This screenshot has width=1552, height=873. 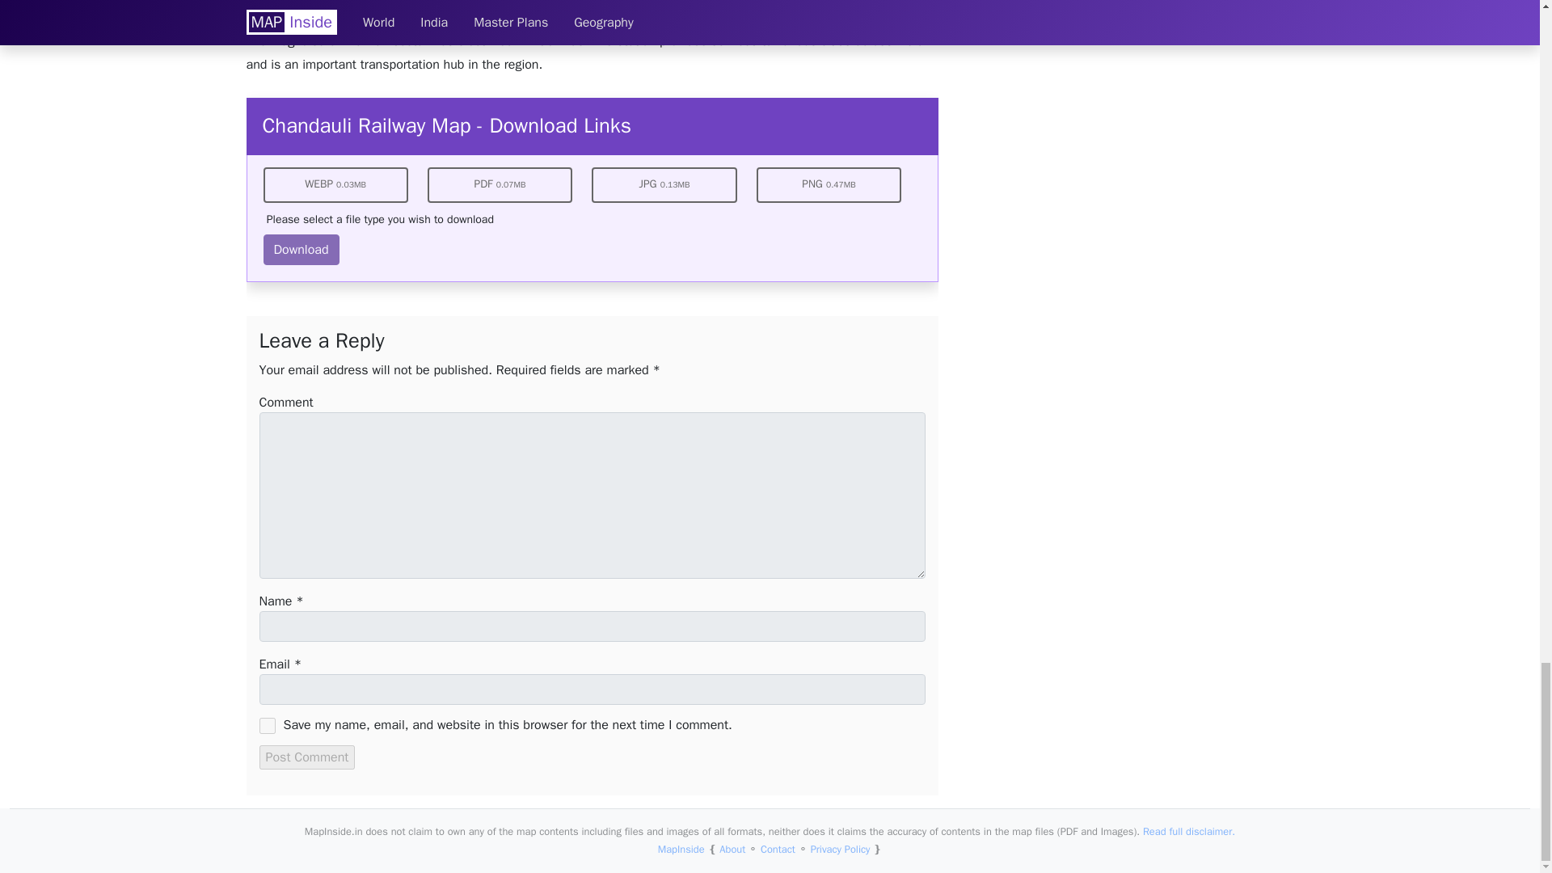 What do you see at coordinates (1188, 831) in the screenshot?
I see `Read full disclaimer.` at bounding box center [1188, 831].